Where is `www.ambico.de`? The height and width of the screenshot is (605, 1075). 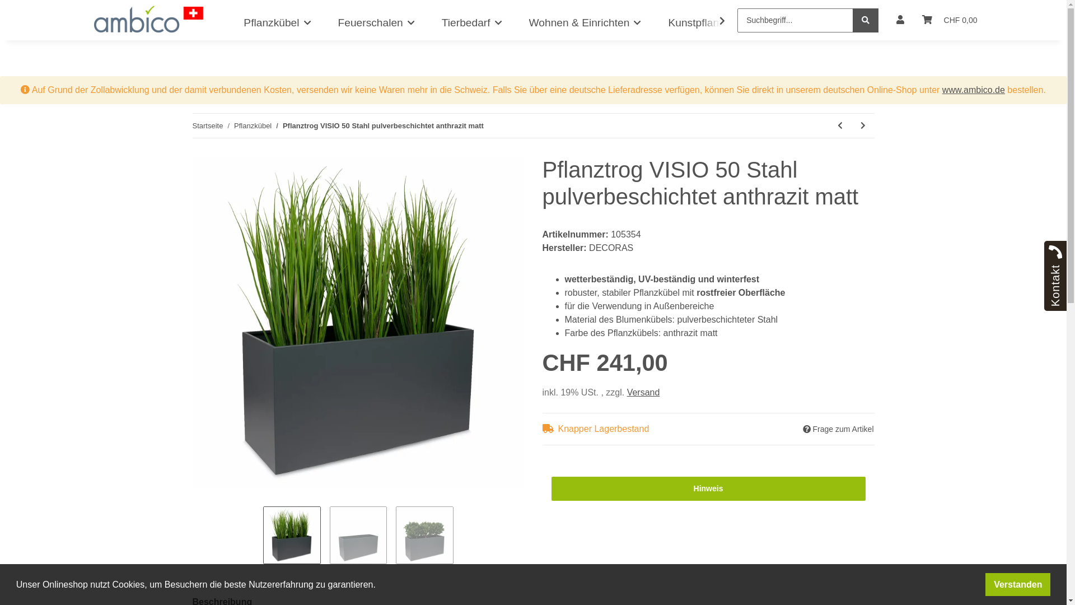 www.ambico.de is located at coordinates (974, 90).